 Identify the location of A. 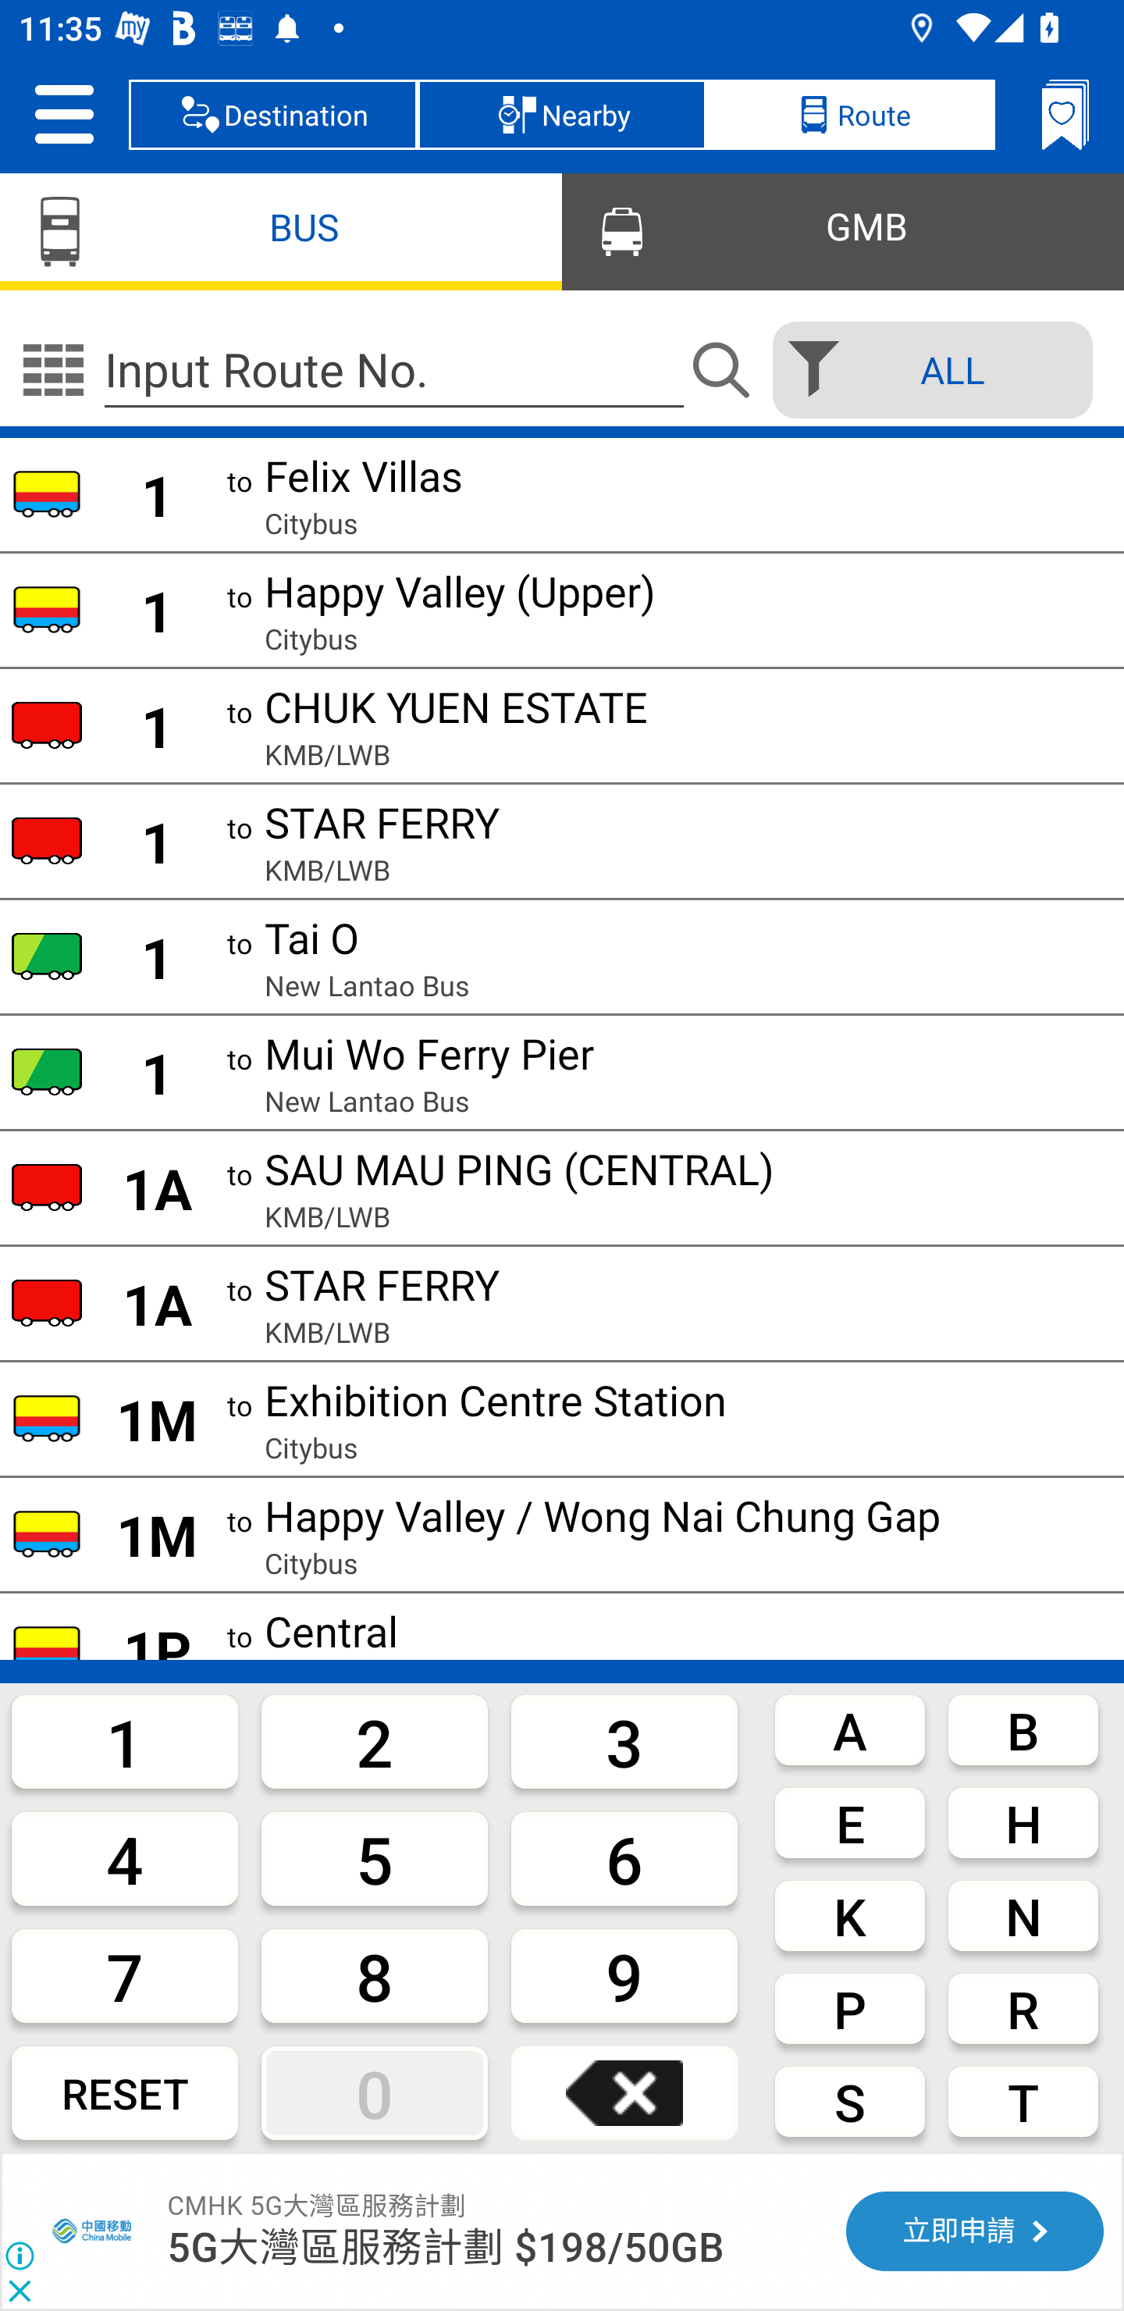
(850, 1729).